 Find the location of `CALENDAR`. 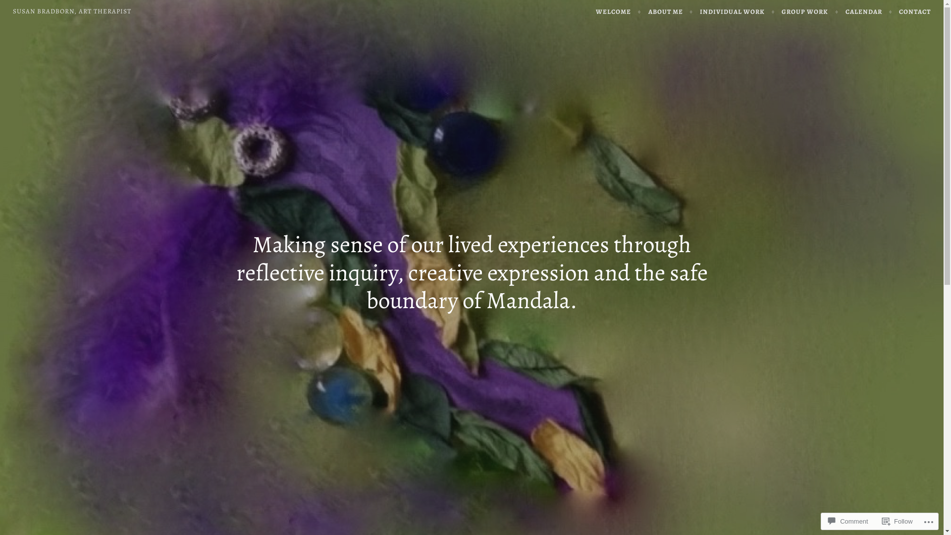

CALENDAR is located at coordinates (869, 12).